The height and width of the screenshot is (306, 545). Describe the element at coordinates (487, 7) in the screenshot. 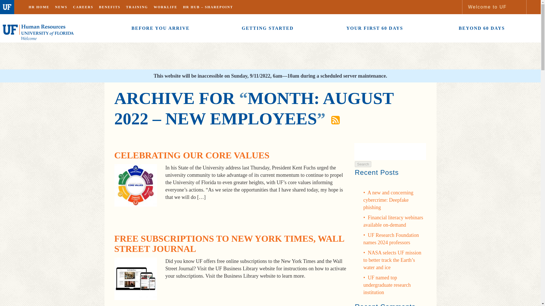

I see `Welcome to UF` at that location.